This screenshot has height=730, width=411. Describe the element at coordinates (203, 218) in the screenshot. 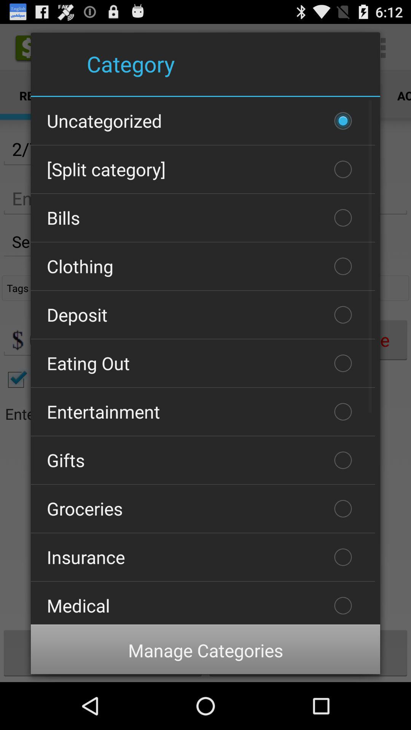

I see `turn off the bills item` at that location.